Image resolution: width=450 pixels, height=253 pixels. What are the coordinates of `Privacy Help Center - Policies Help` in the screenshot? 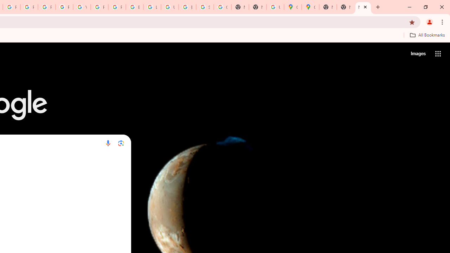 It's located at (29, 7).